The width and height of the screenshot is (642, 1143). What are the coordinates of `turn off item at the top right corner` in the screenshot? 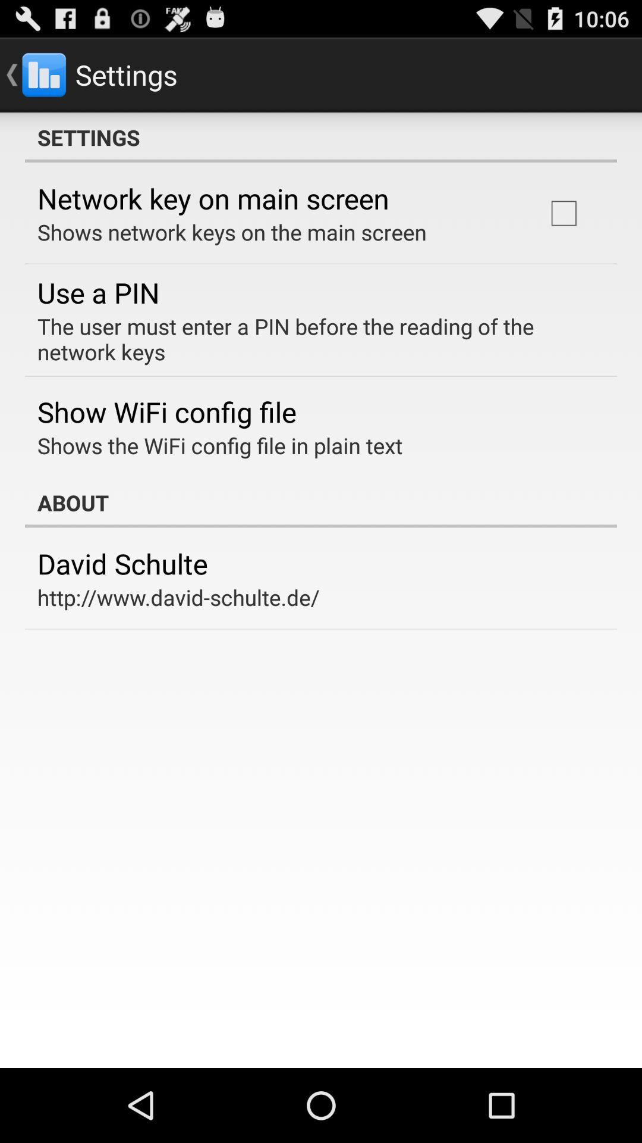 It's located at (564, 213).